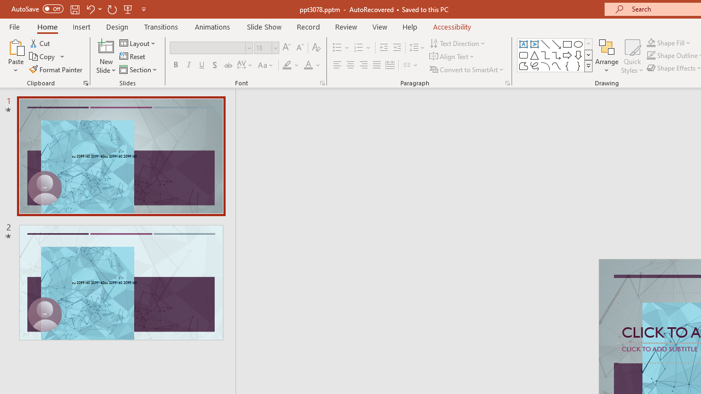  I want to click on Text Highlight Color Yellow, so click(287, 66).